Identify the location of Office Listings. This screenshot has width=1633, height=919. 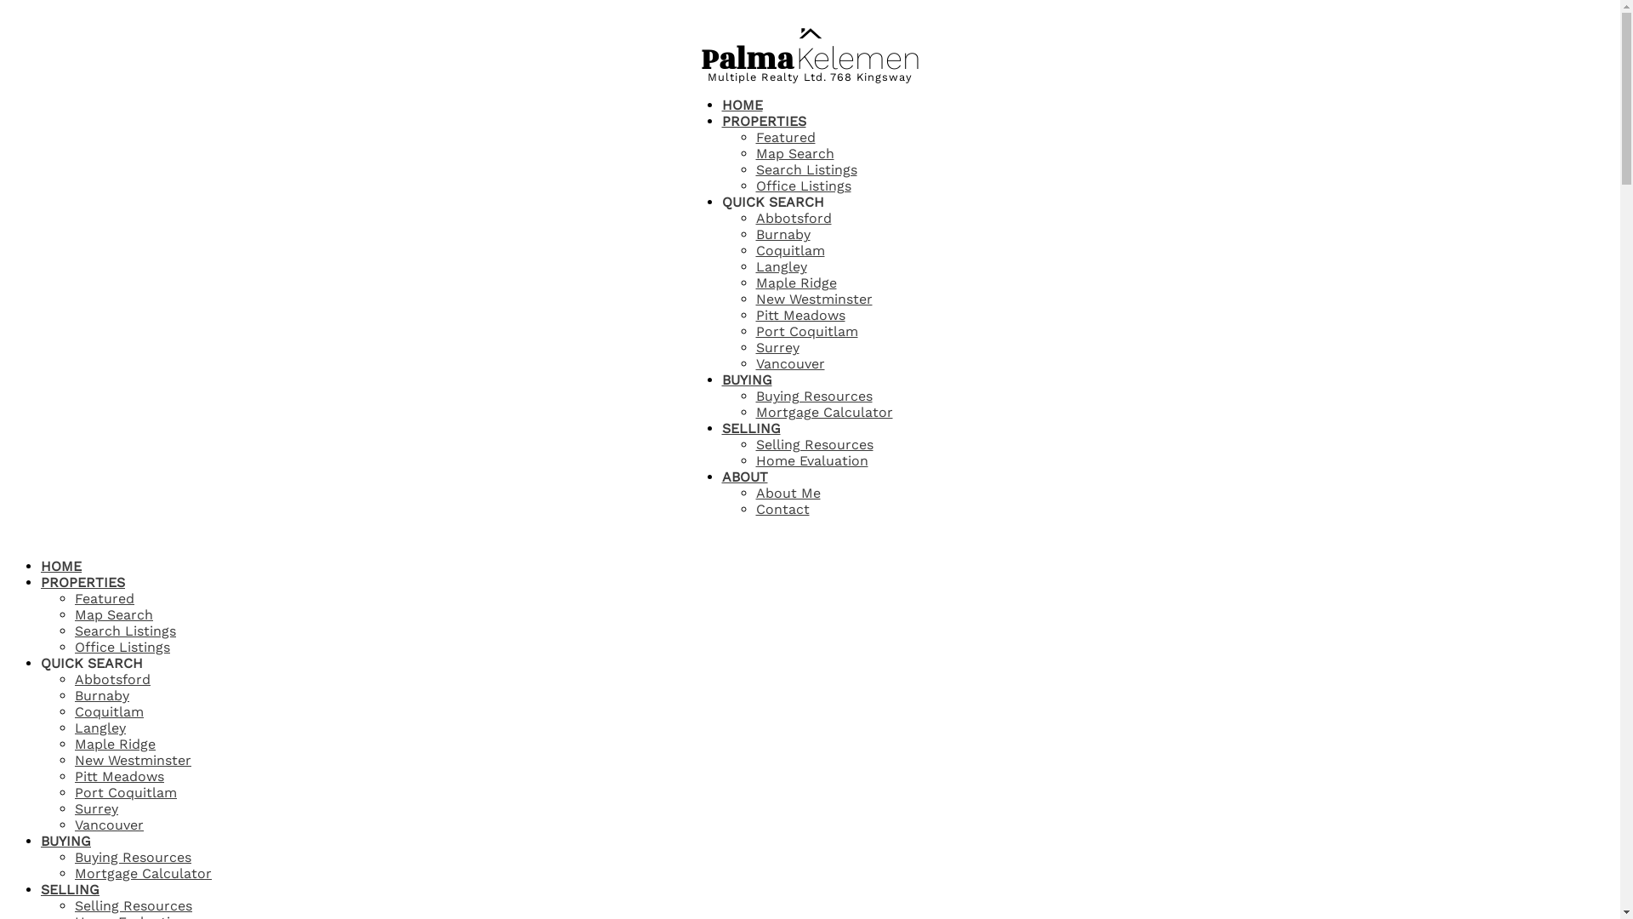
(122, 647).